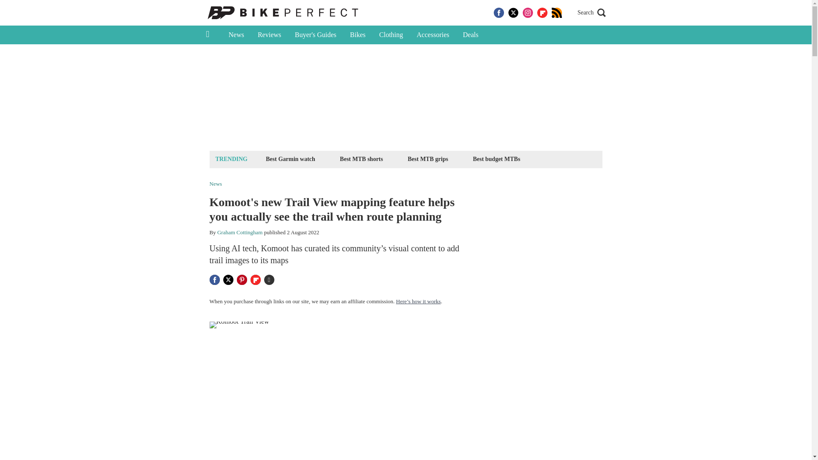  I want to click on Best MTB shorts, so click(361, 158).